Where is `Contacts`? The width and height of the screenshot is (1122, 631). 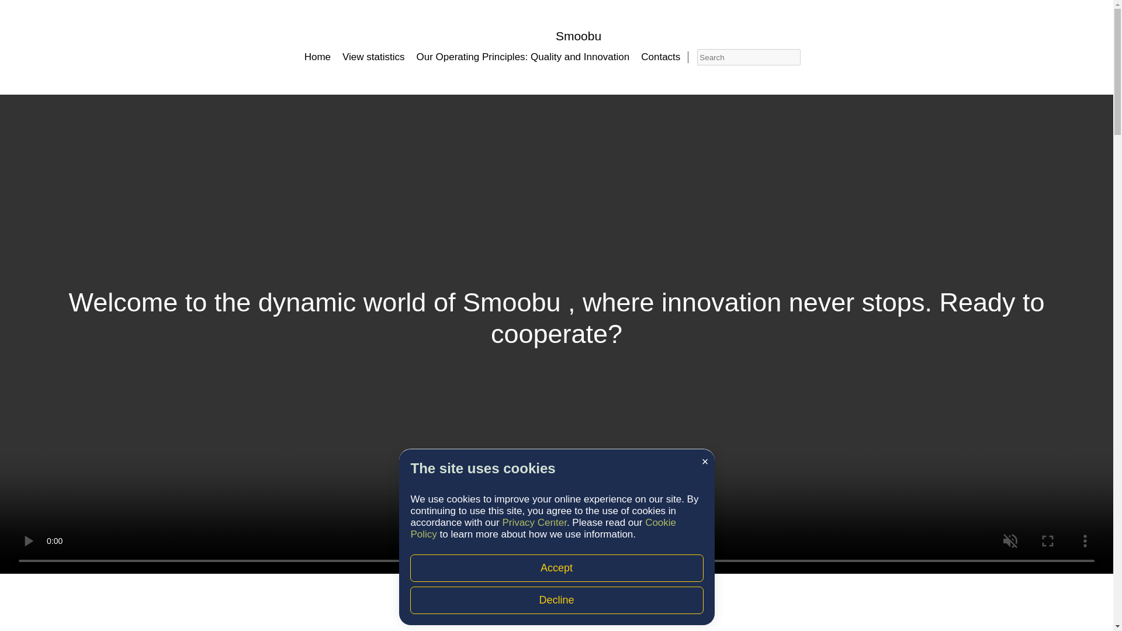
Contacts is located at coordinates (660, 56).